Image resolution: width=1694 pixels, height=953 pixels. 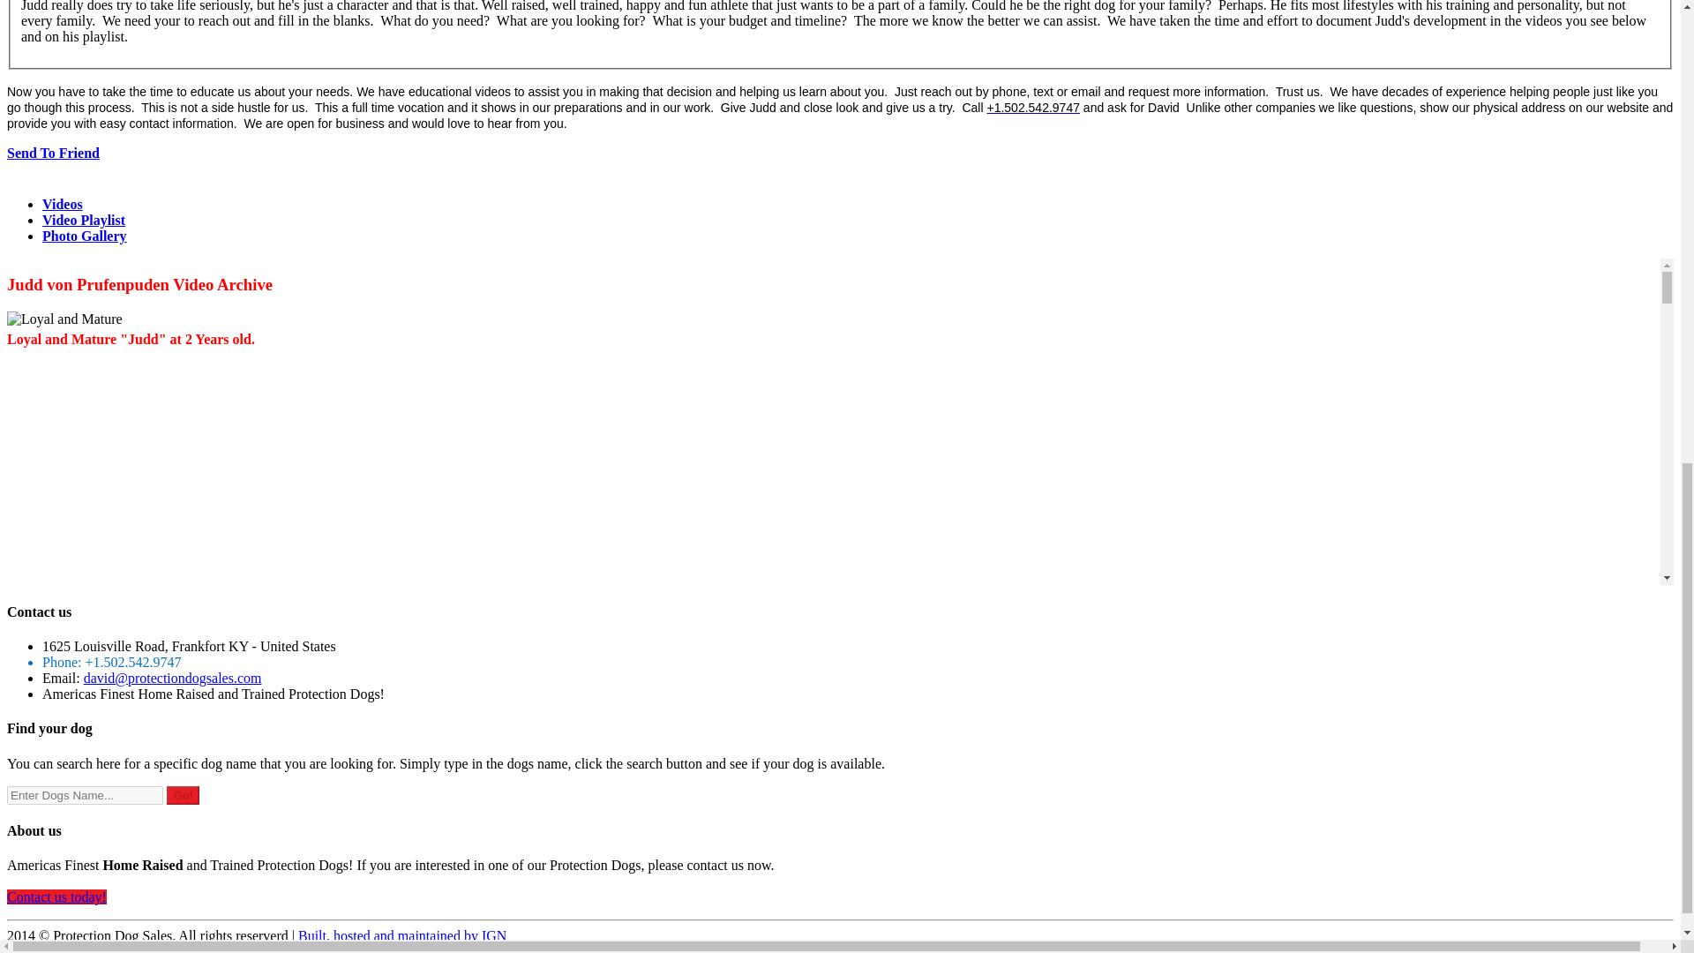 What do you see at coordinates (63, 203) in the screenshot?
I see `Videos` at bounding box center [63, 203].